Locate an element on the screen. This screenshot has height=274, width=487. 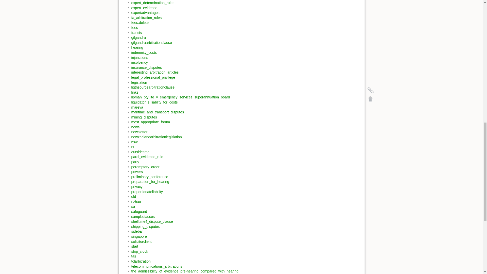
costs is located at coordinates (135, 264).